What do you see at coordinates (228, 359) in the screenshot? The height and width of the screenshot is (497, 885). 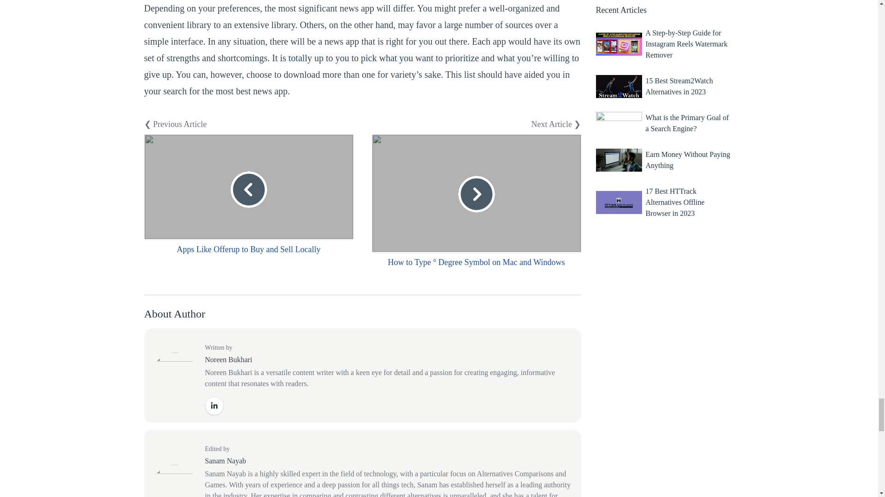 I see `Noreen Bukhari` at bounding box center [228, 359].